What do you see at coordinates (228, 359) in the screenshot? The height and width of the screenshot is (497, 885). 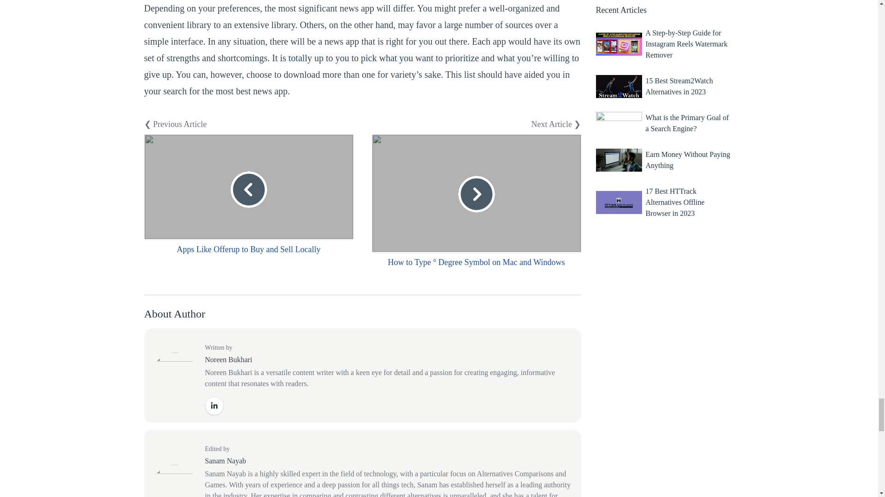 I see `Noreen Bukhari` at bounding box center [228, 359].